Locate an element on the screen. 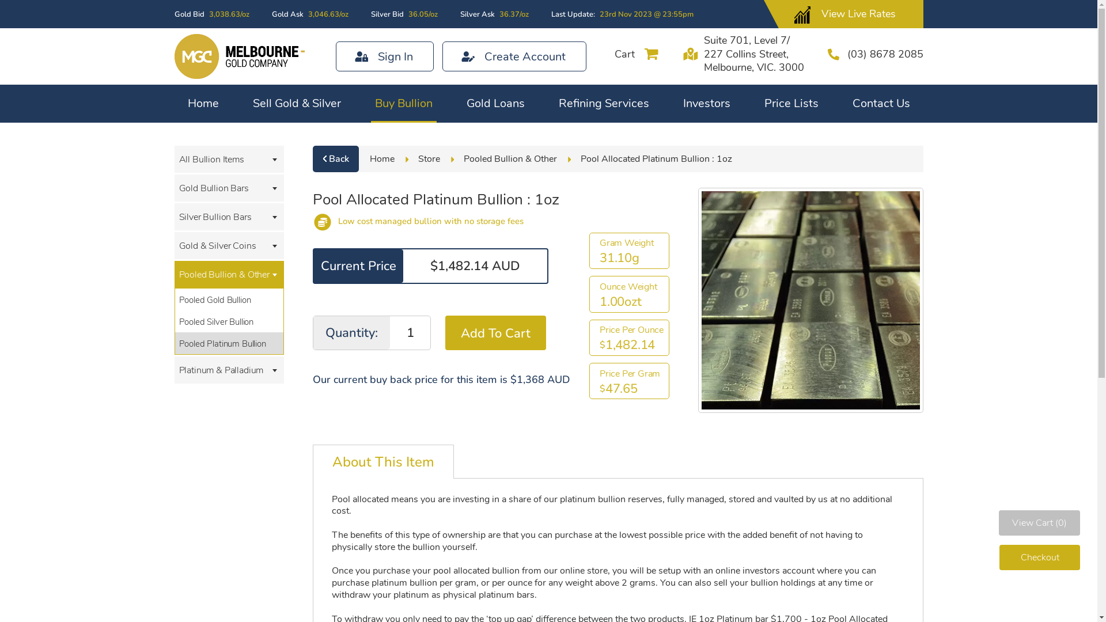  Suite 701, Level 7/ 227 Collins Street, Melbourne, VIC. 3000 is located at coordinates (754, 54).